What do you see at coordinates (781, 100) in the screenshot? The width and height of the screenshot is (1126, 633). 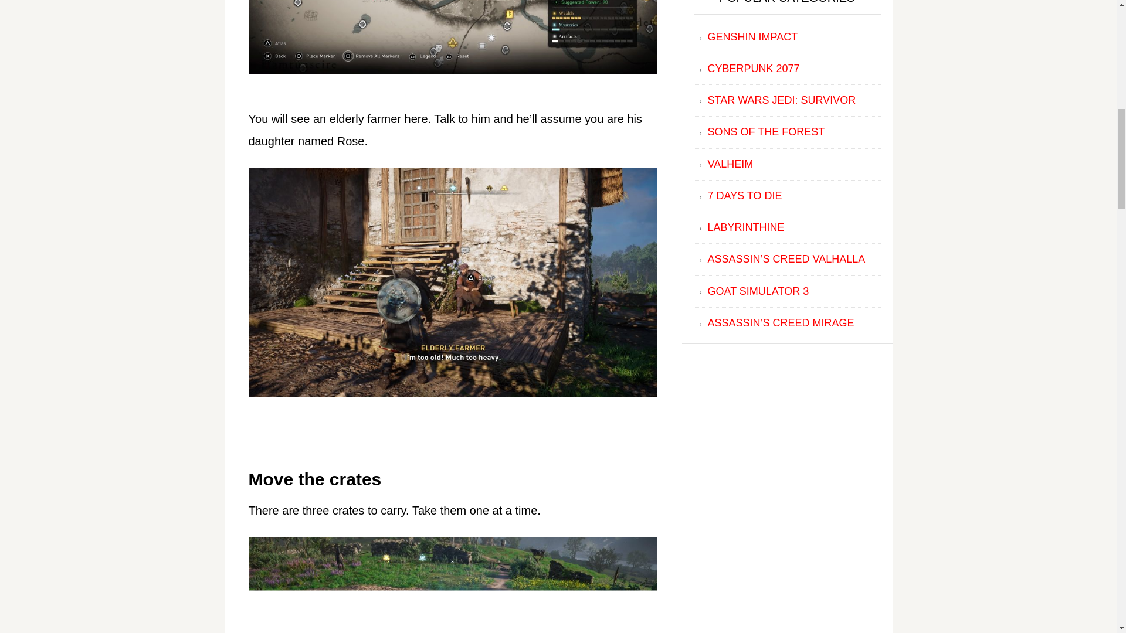 I see `STAR WARS JEDI: SURVIVOR` at bounding box center [781, 100].